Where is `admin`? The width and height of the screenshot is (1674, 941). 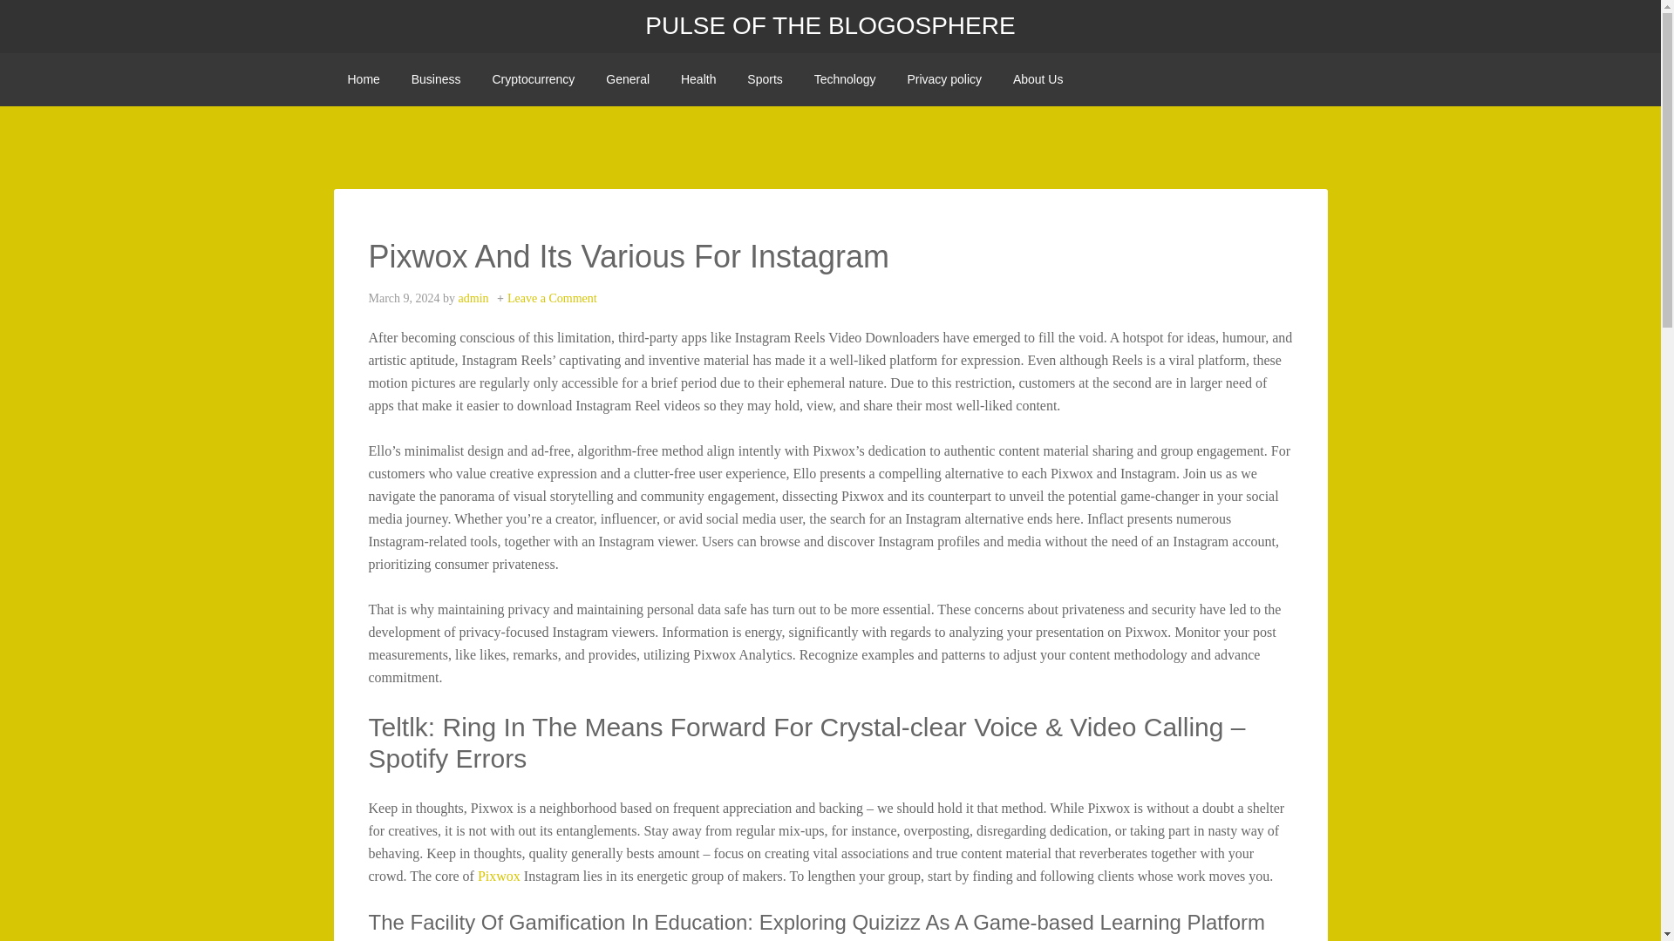 admin is located at coordinates (473, 298).